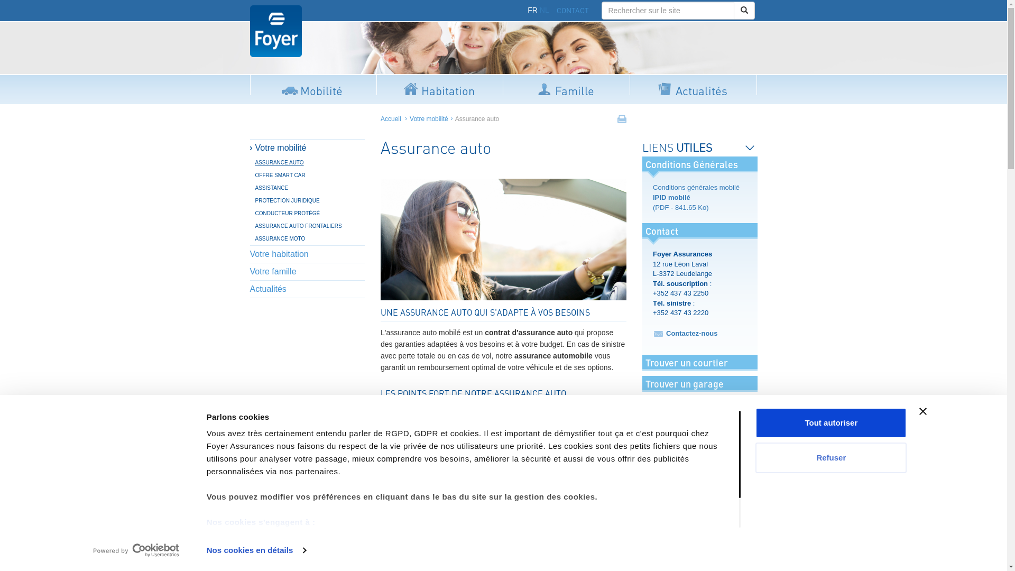 This screenshot has width=1015, height=571. I want to click on Contactez-nous, so click(692, 333).